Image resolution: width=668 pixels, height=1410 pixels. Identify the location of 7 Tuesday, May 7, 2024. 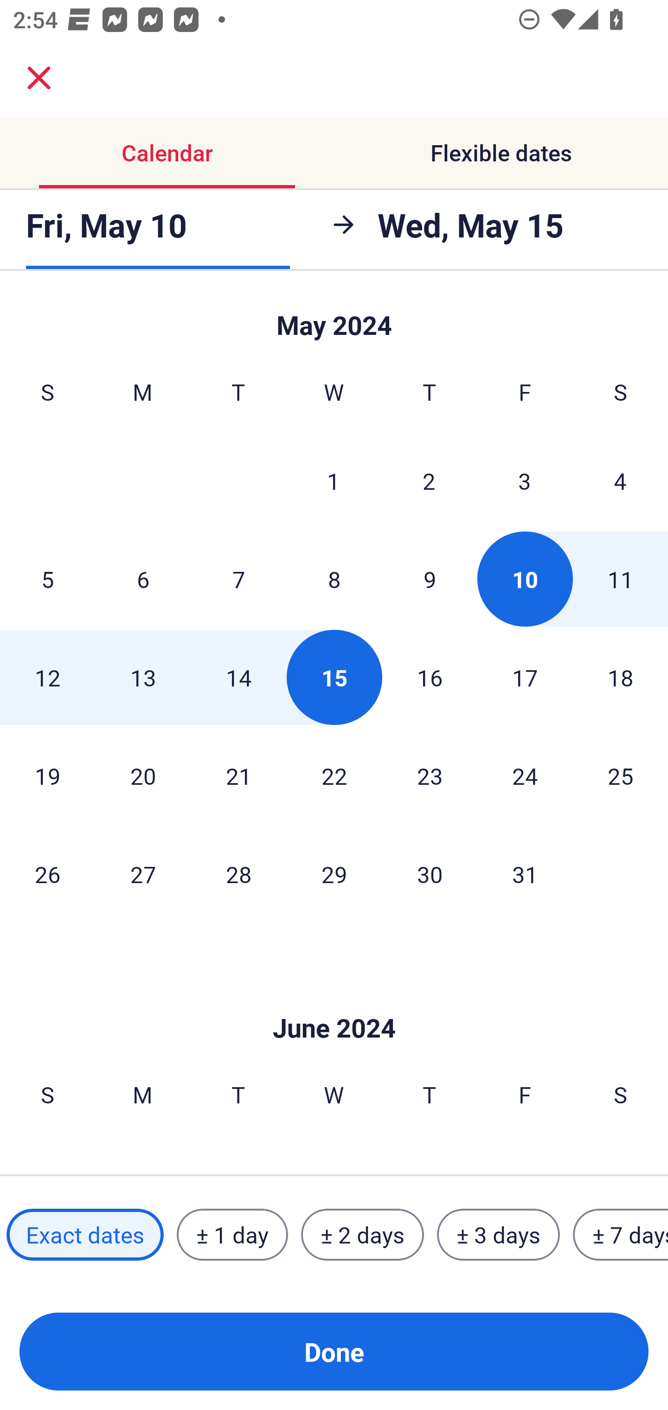
(238, 579).